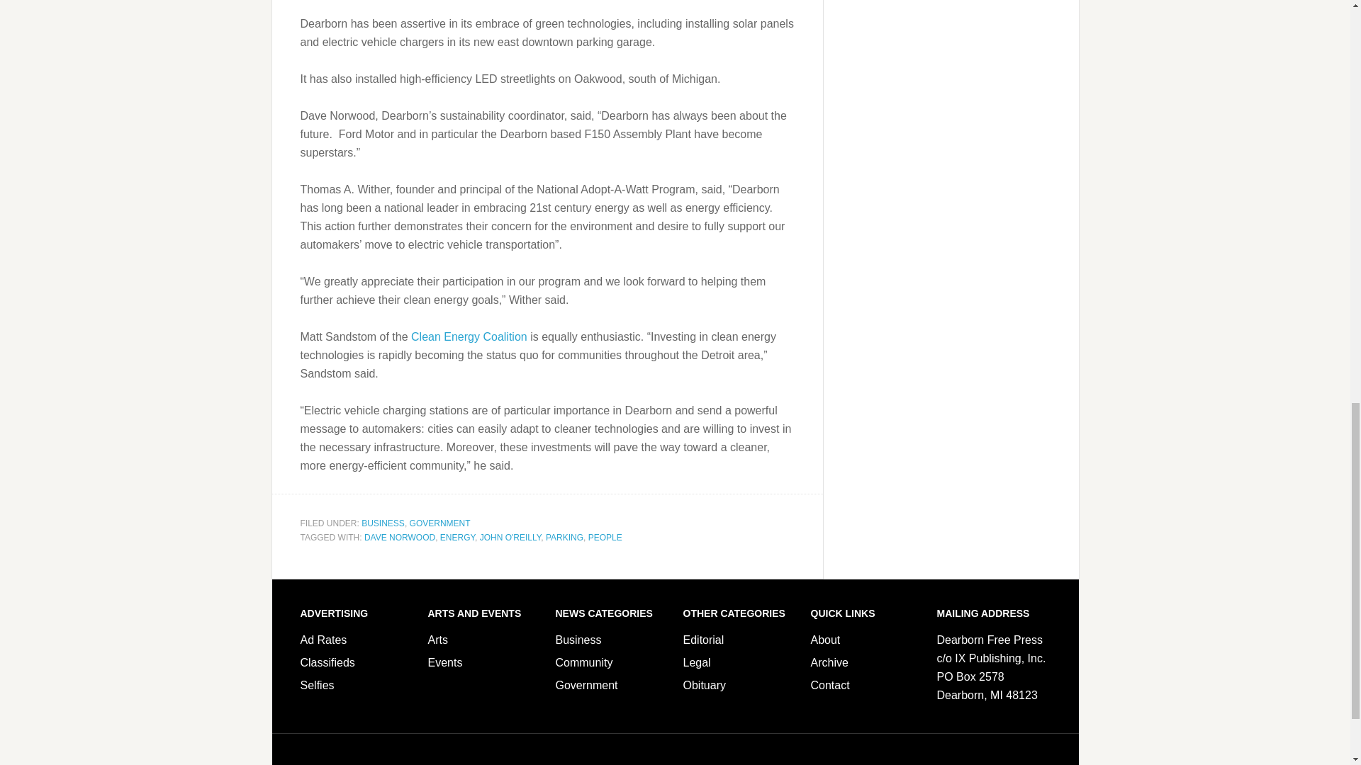 The image size is (1361, 765). Describe the element at coordinates (605, 536) in the screenshot. I see `PEOPLE` at that location.